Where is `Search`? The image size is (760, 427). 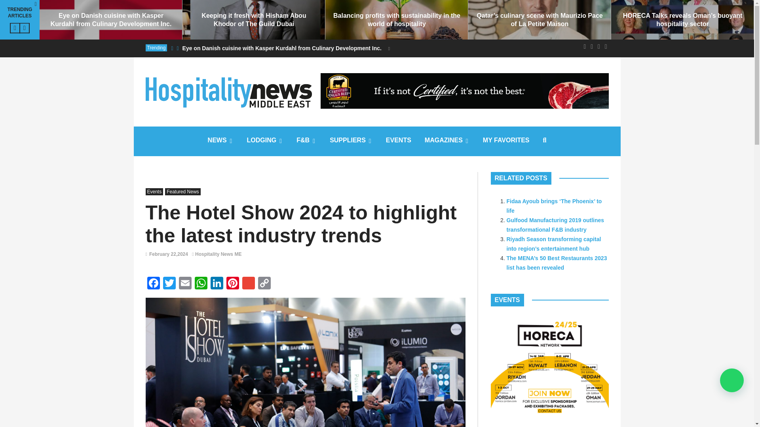 Search is located at coordinates (218, 244).